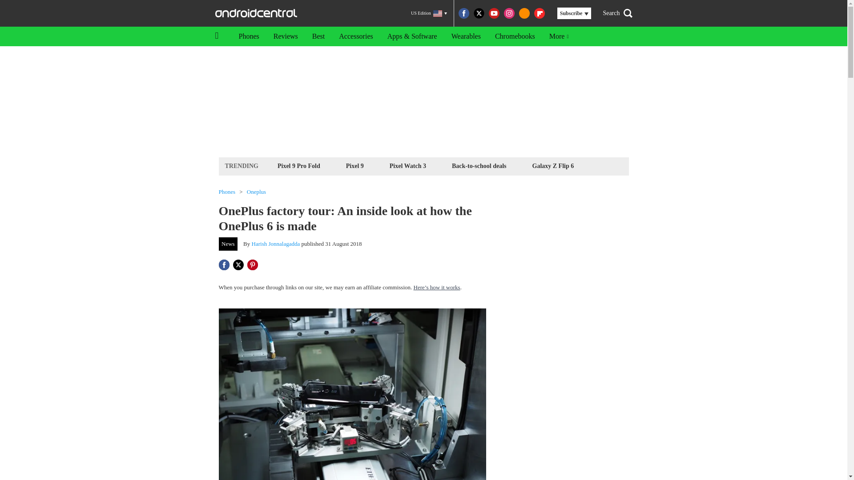 This screenshot has height=480, width=854. What do you see at coordinates (286, 36) in the screenshot?
I see `Reviews` at bounding box center [286, 36].